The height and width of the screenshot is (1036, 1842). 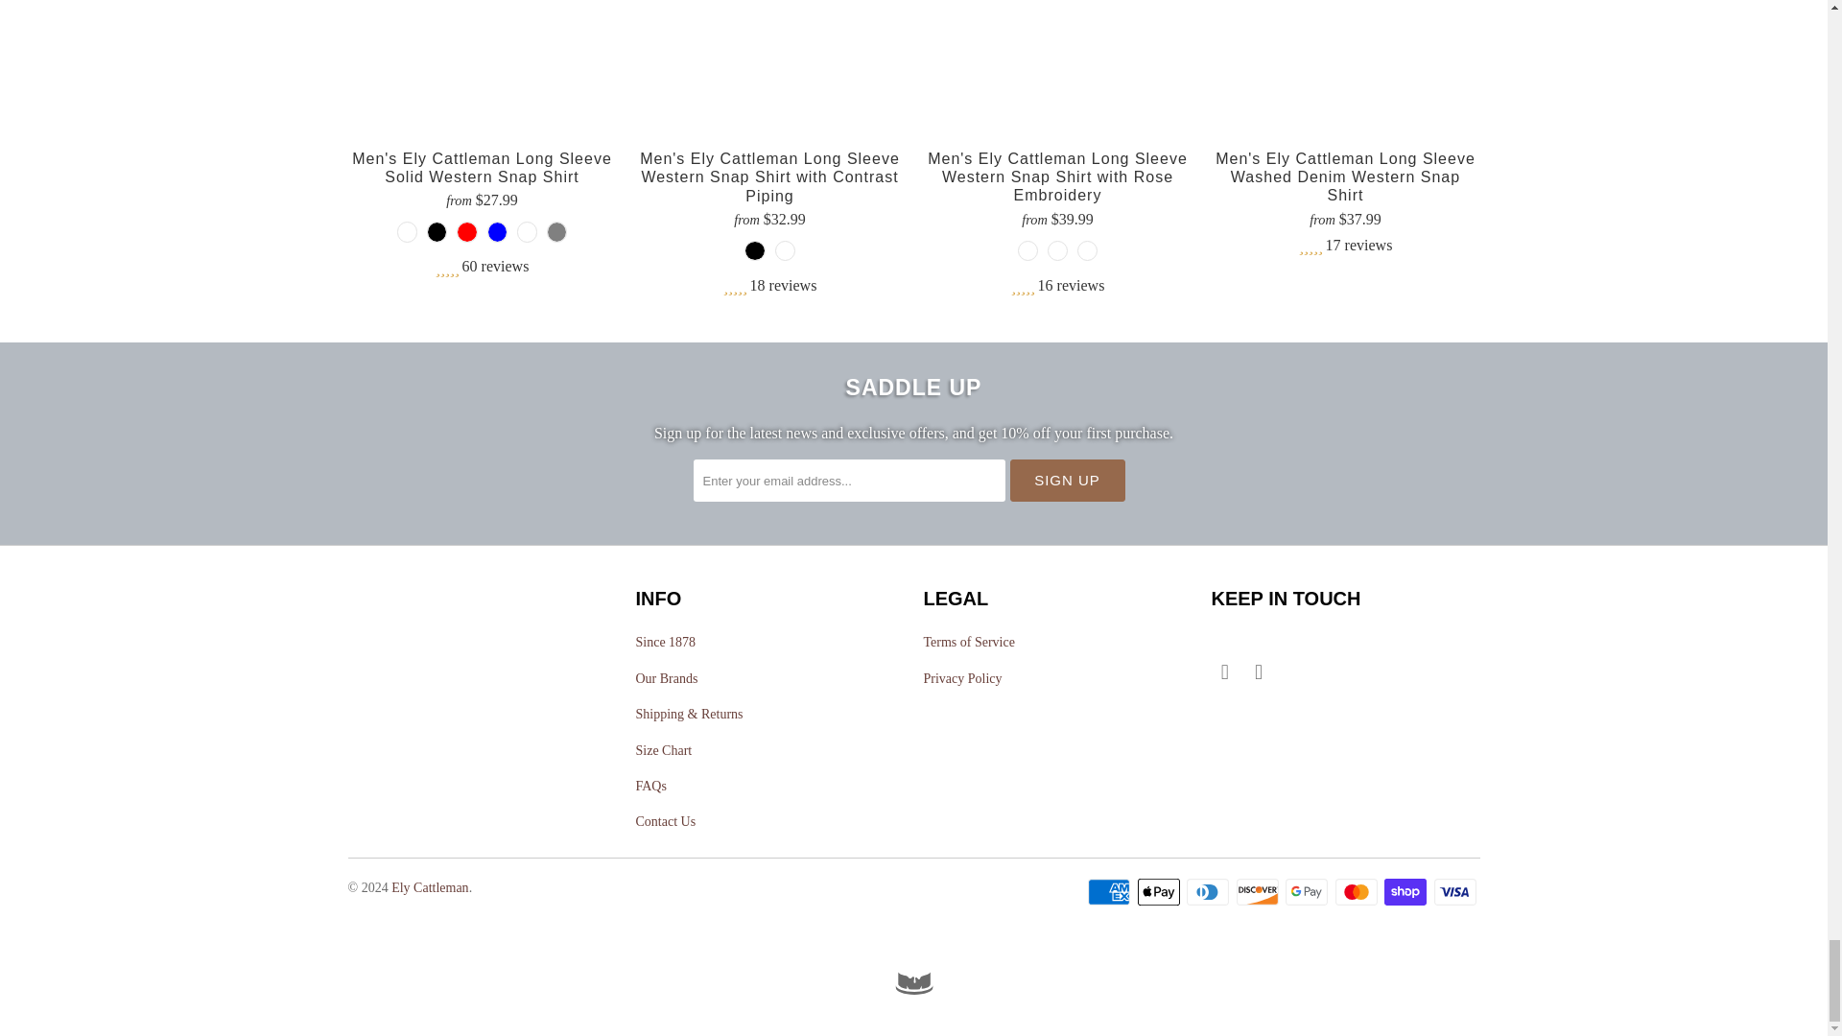 What do you see at coordinates (1161, 892) in the screenshot?
I see `Apple Pay` at bounding box center [1161, 892].